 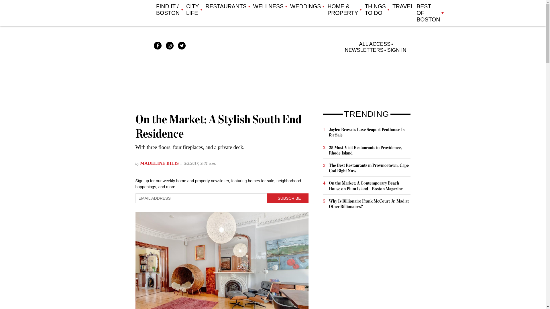 I want to click on THINGS TO DO, so click(x=377, y=10).